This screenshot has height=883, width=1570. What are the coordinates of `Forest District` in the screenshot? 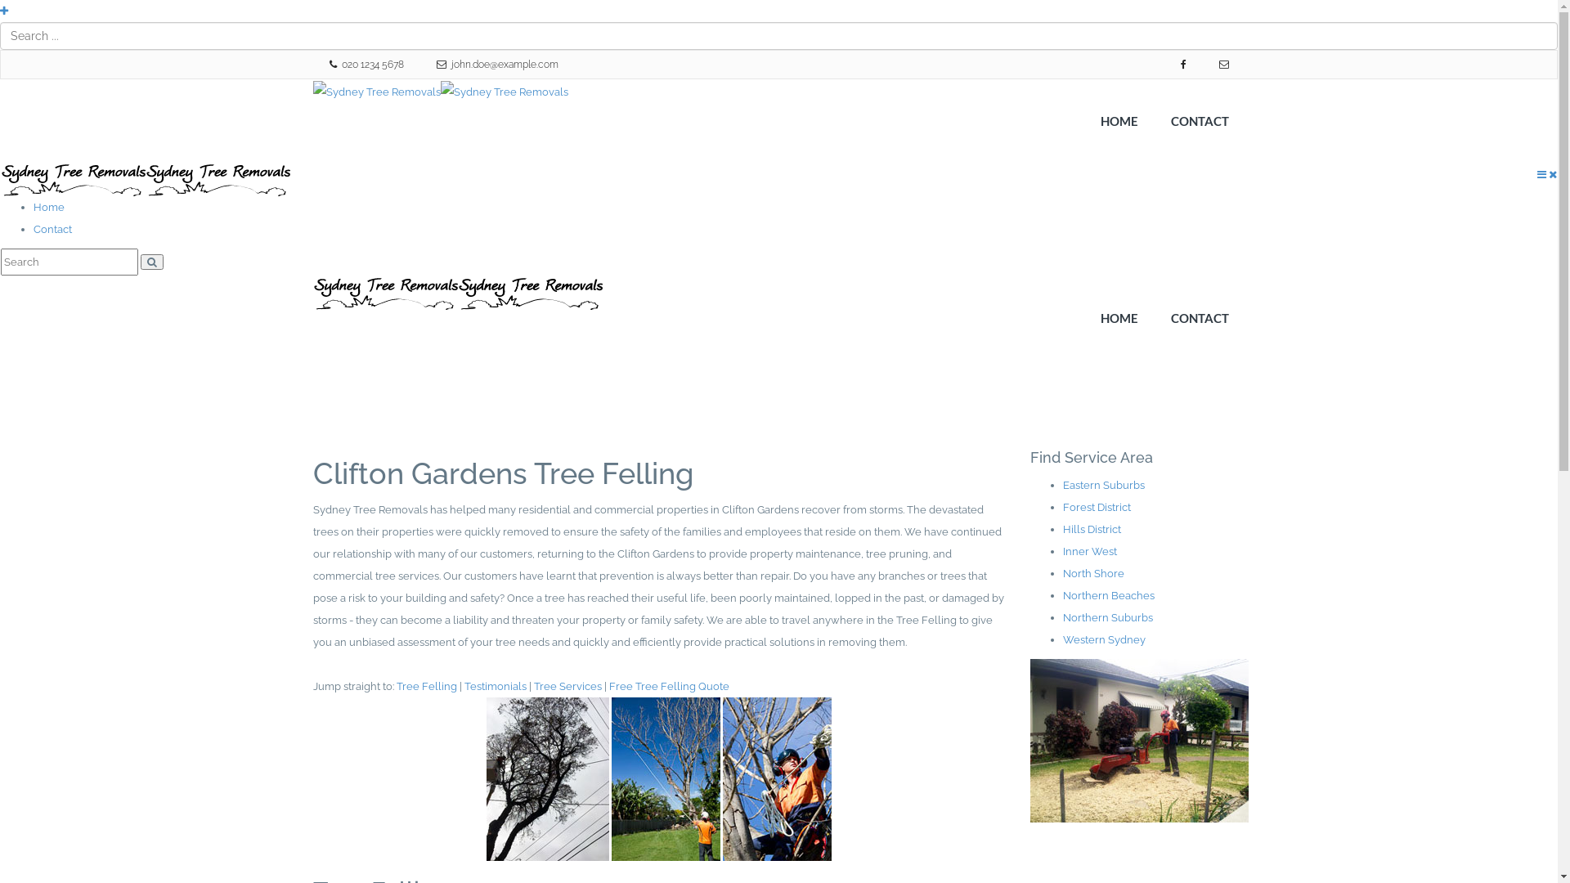 It's located at (1097, 507).